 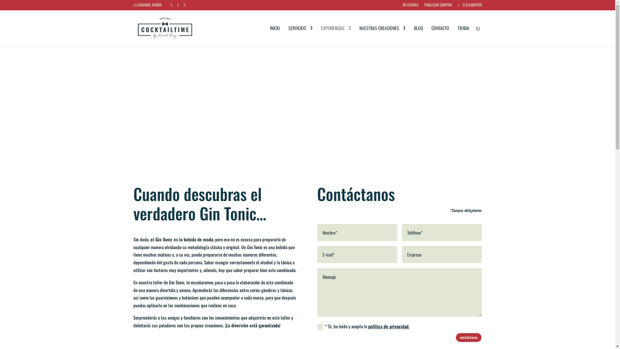 What do you see at coordinates (463, 36) in the screenshot?
I see `TIENDA` at bounding box center [463, 36].